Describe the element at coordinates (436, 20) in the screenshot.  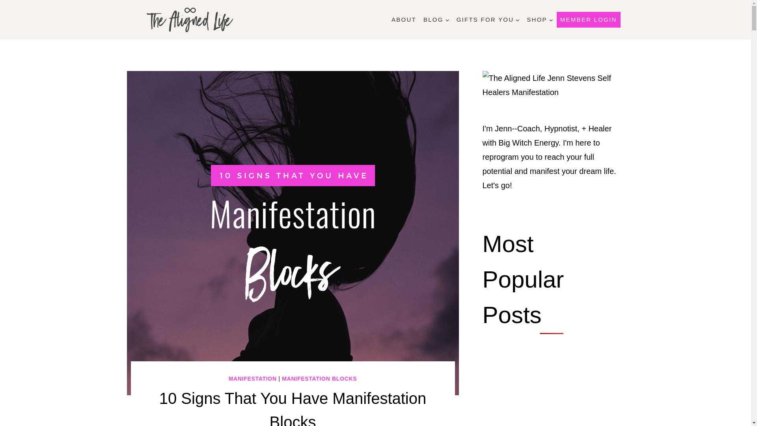
I see `BLOG` at that location.